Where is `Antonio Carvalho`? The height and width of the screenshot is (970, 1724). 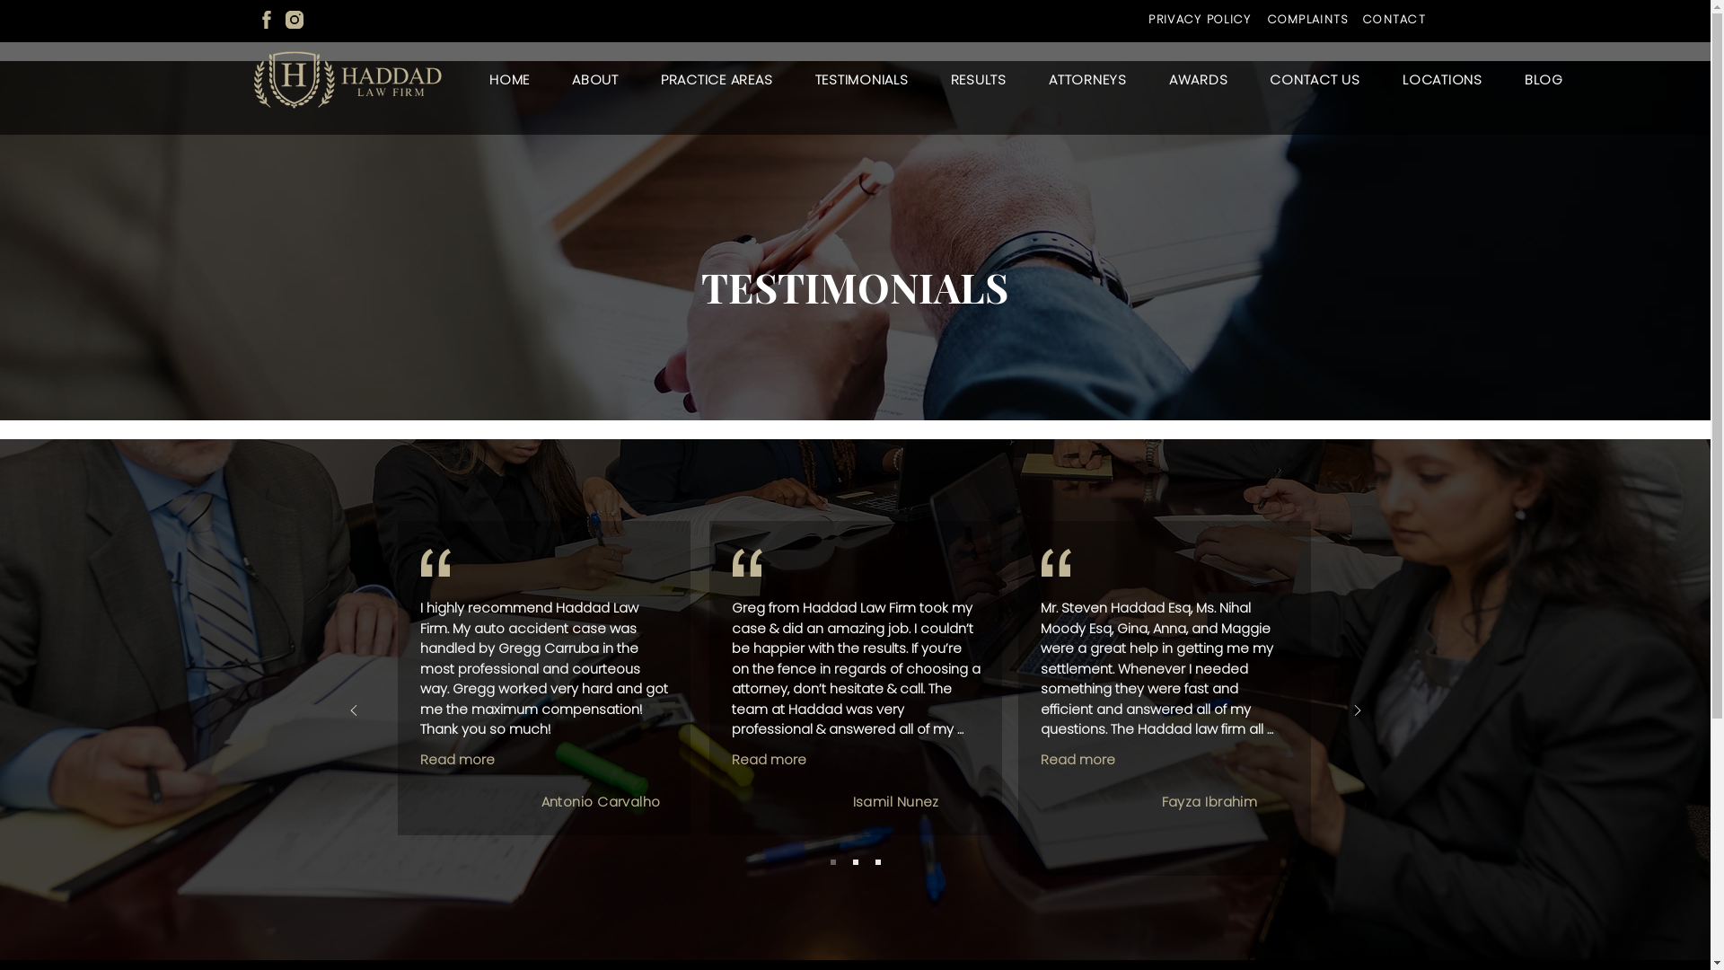
Antonio Carvalho is located at coordinates (600, 801).